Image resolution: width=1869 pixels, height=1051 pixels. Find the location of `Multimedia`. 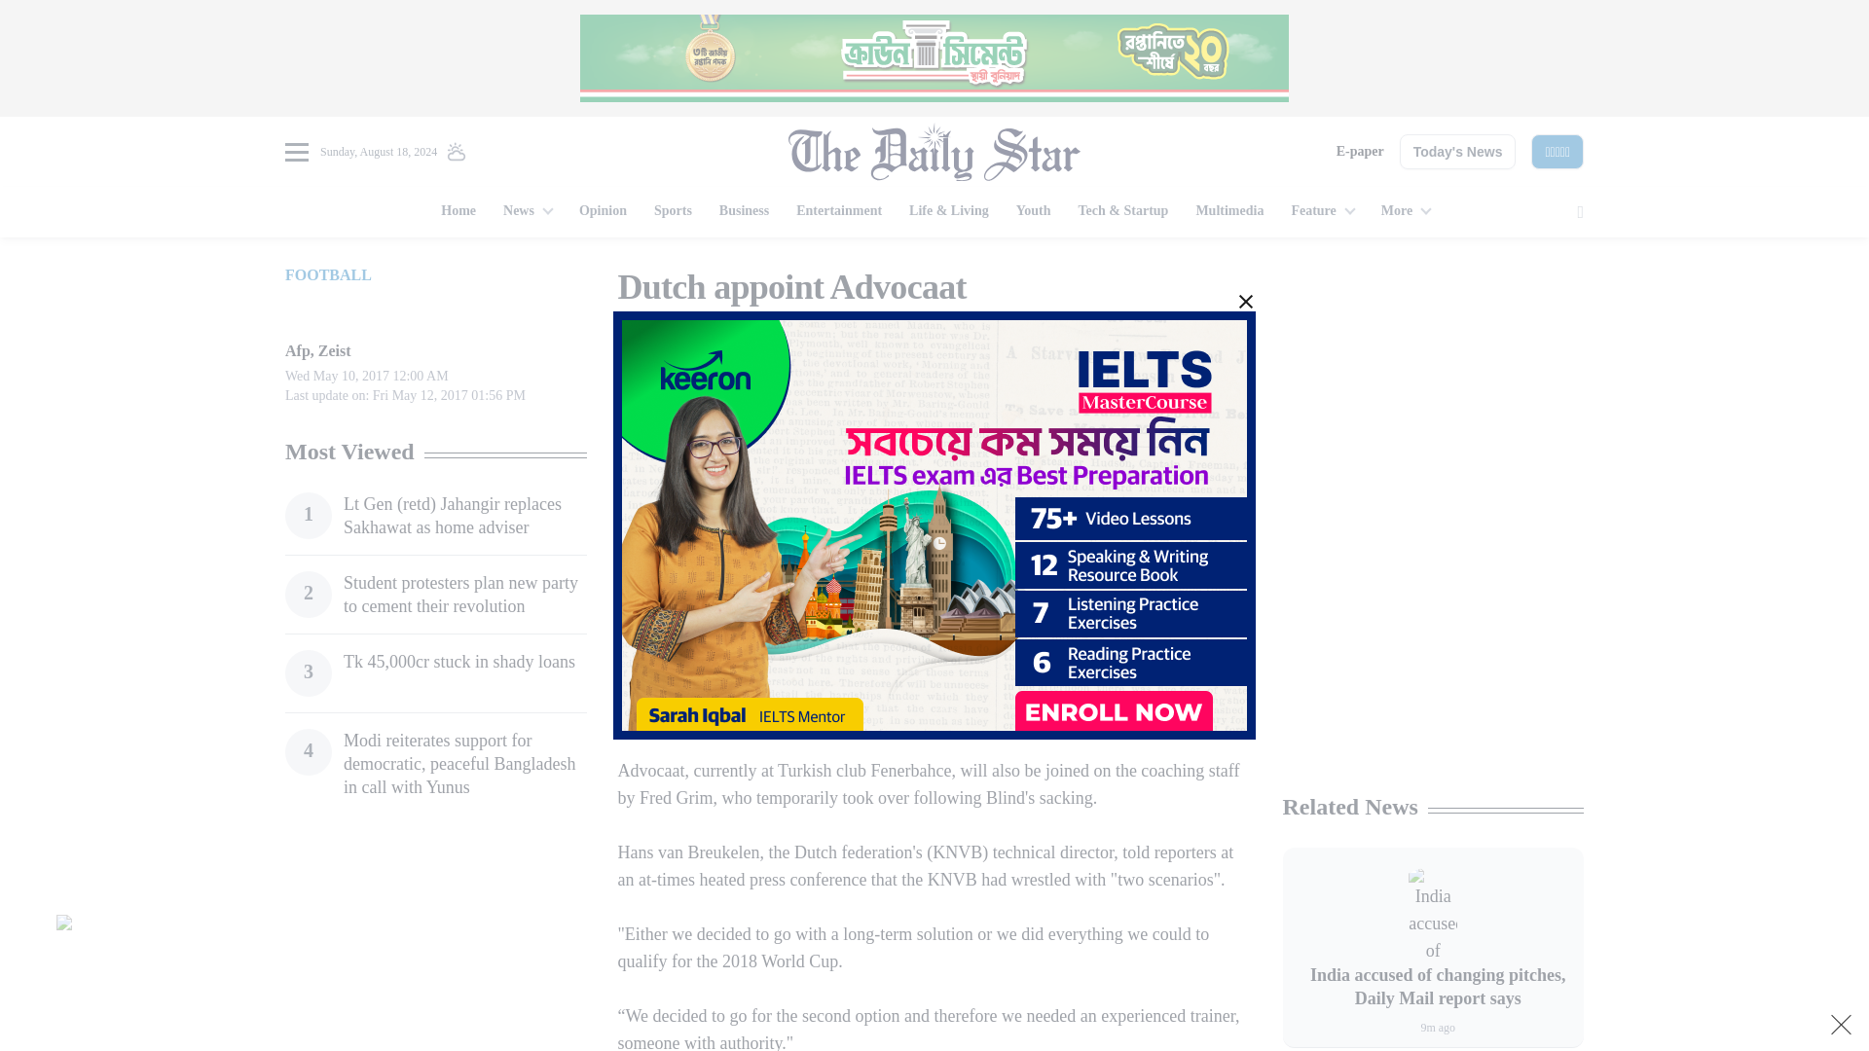

Multimedia is located at coordinates (1228, 212).